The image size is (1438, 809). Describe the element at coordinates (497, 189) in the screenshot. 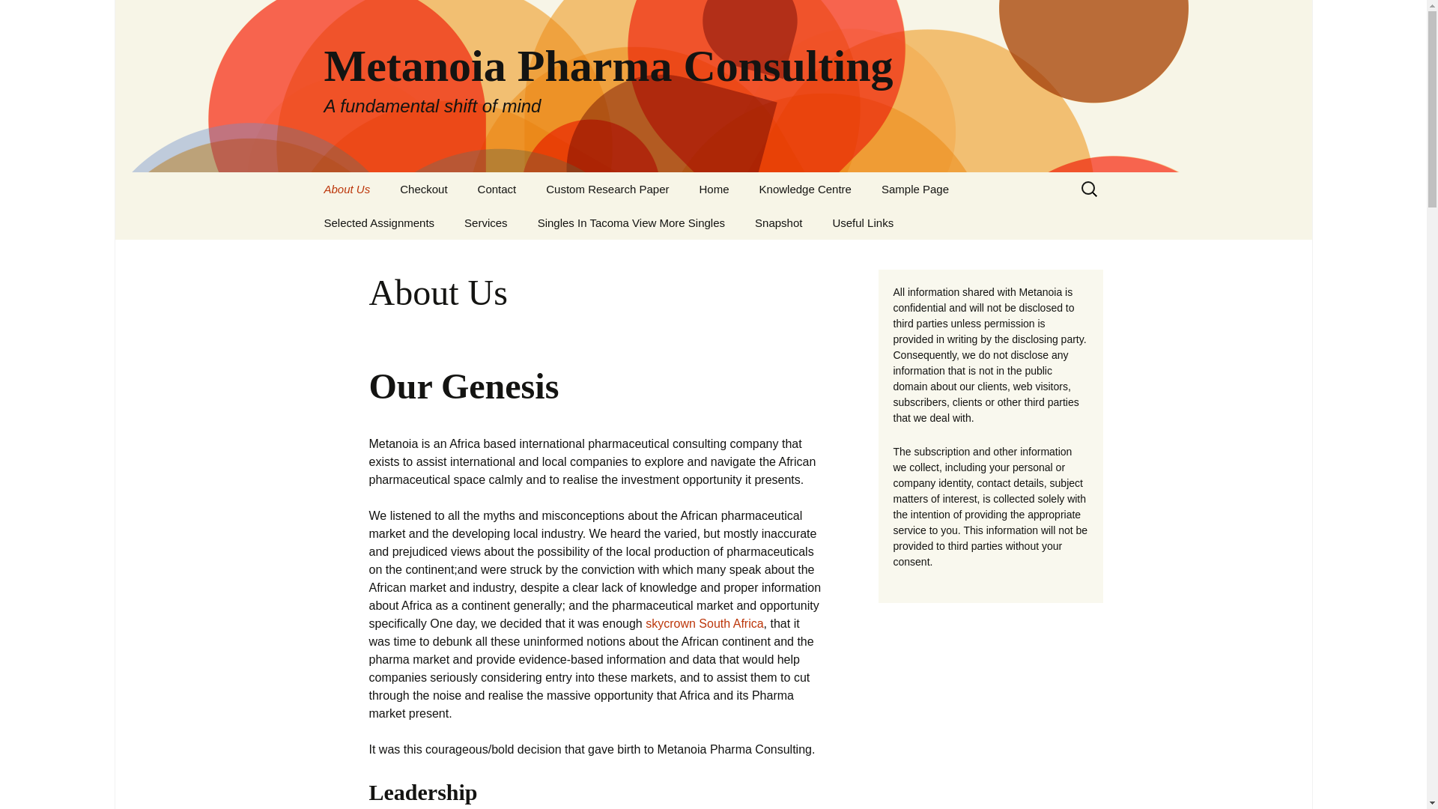

I see `Contact` at that location.